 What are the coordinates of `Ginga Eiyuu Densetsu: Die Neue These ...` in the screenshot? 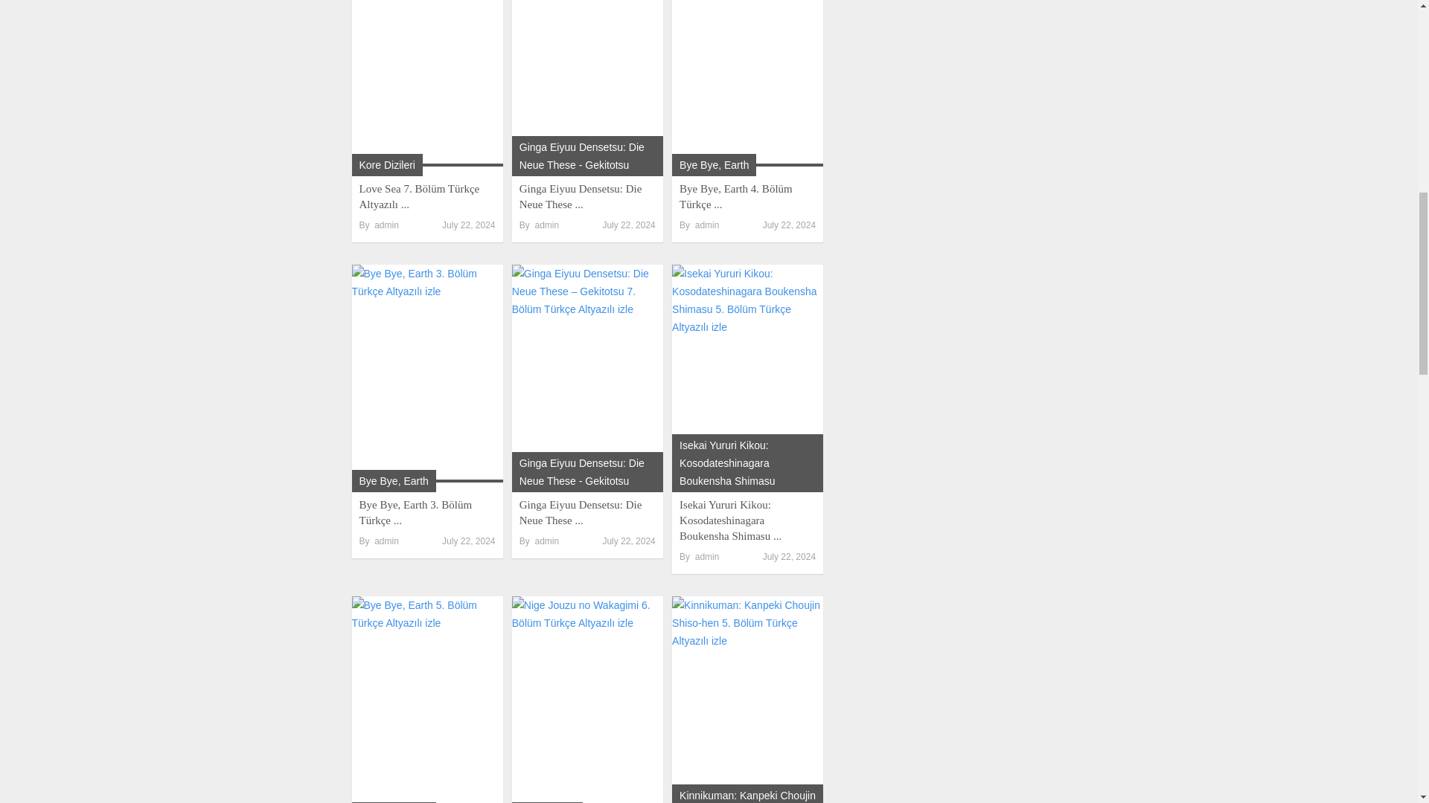 It's located at (581, 196).